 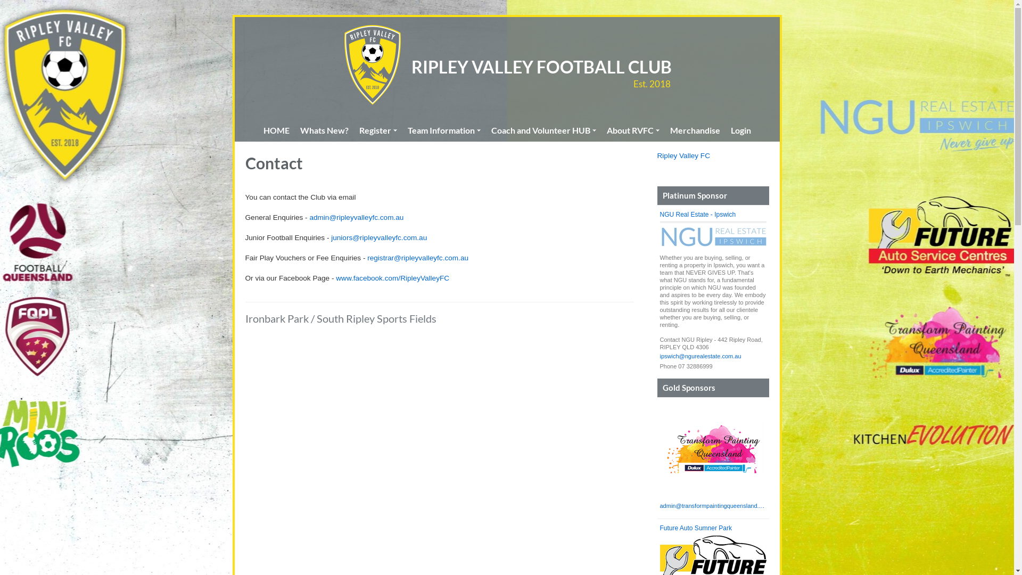 What do you see at coordinates (713, 506) in the screenshot?
I see `admin@transformpaintingqueensland.com` at bounding box center [713, 506].